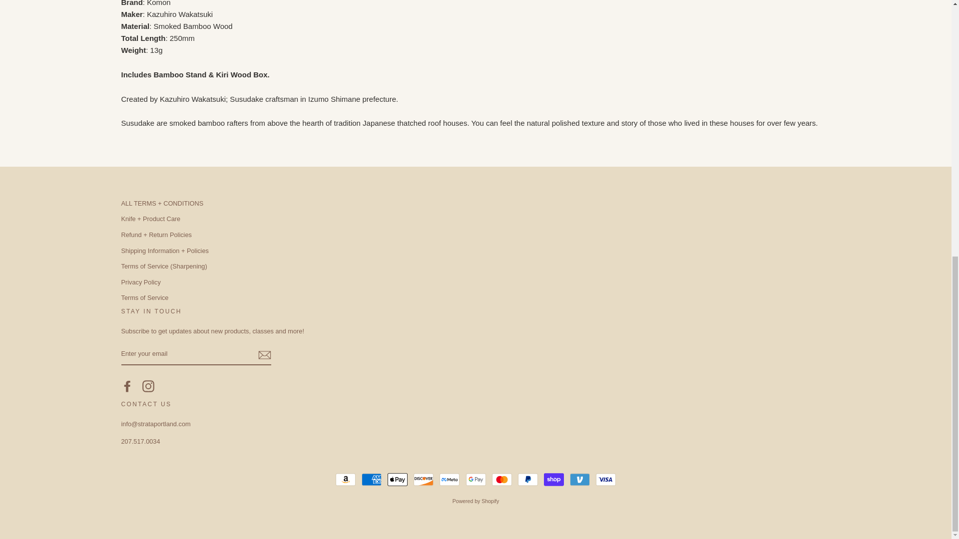 The width and height of the screenshot is (959, 539). What do you see at coordinates (127, 386) in the screenshot?
I see `Strata on Facebook` at bounding box center [127, 386].